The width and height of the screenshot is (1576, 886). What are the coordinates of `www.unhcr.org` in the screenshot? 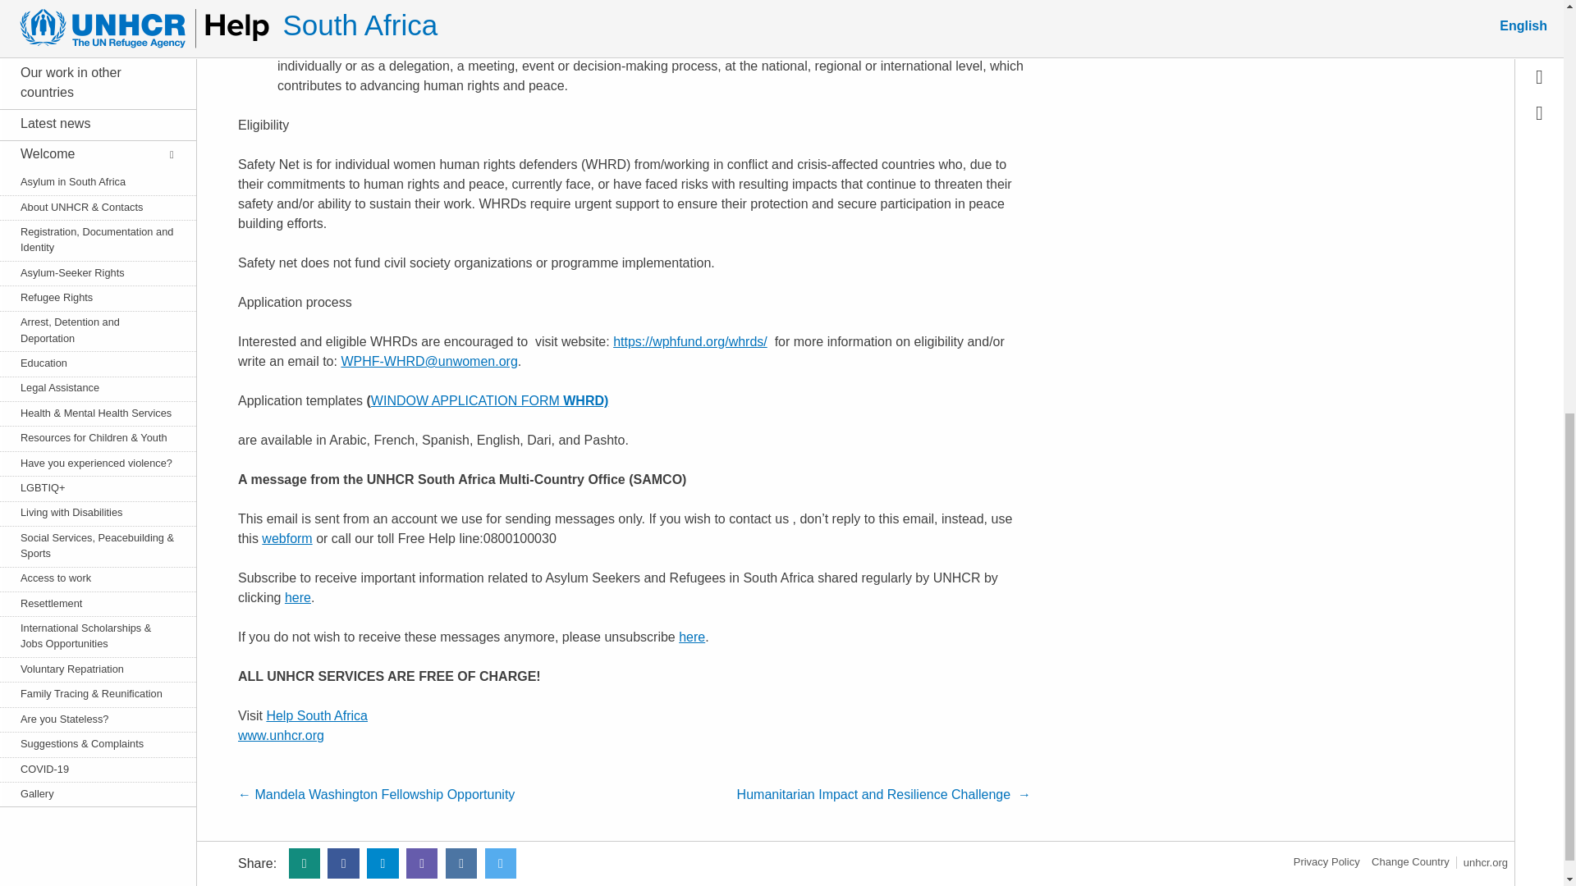 It's located at (281, 735).